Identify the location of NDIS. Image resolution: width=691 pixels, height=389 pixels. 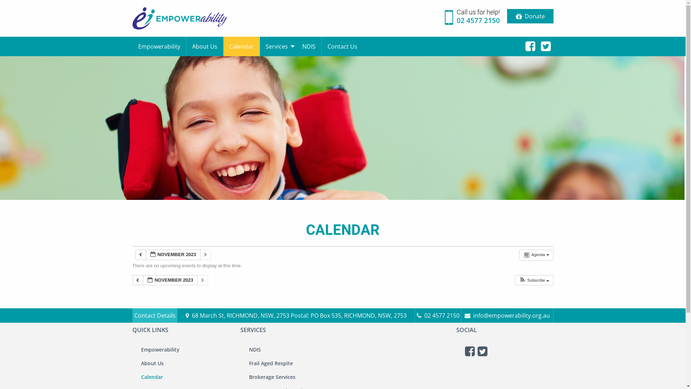
(309, 46).